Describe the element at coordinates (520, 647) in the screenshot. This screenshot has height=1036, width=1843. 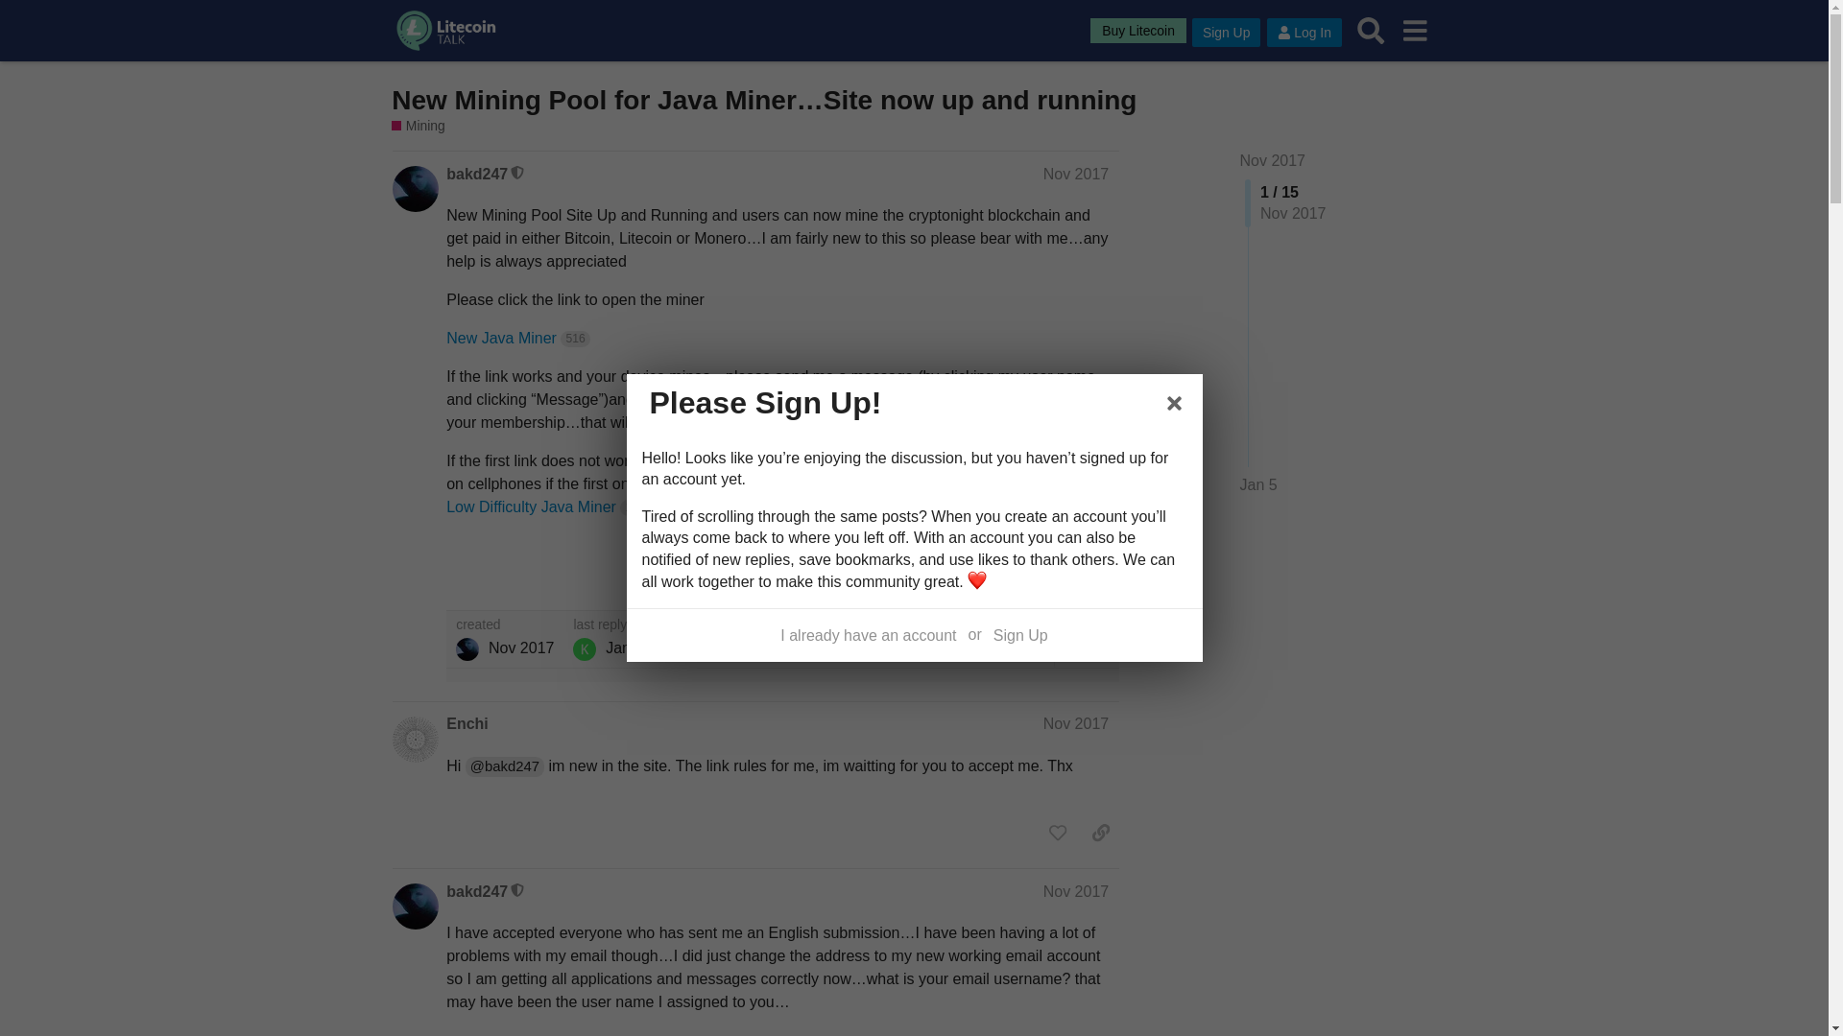
I see `Nov 6, 2017 8:03 am` at that location.